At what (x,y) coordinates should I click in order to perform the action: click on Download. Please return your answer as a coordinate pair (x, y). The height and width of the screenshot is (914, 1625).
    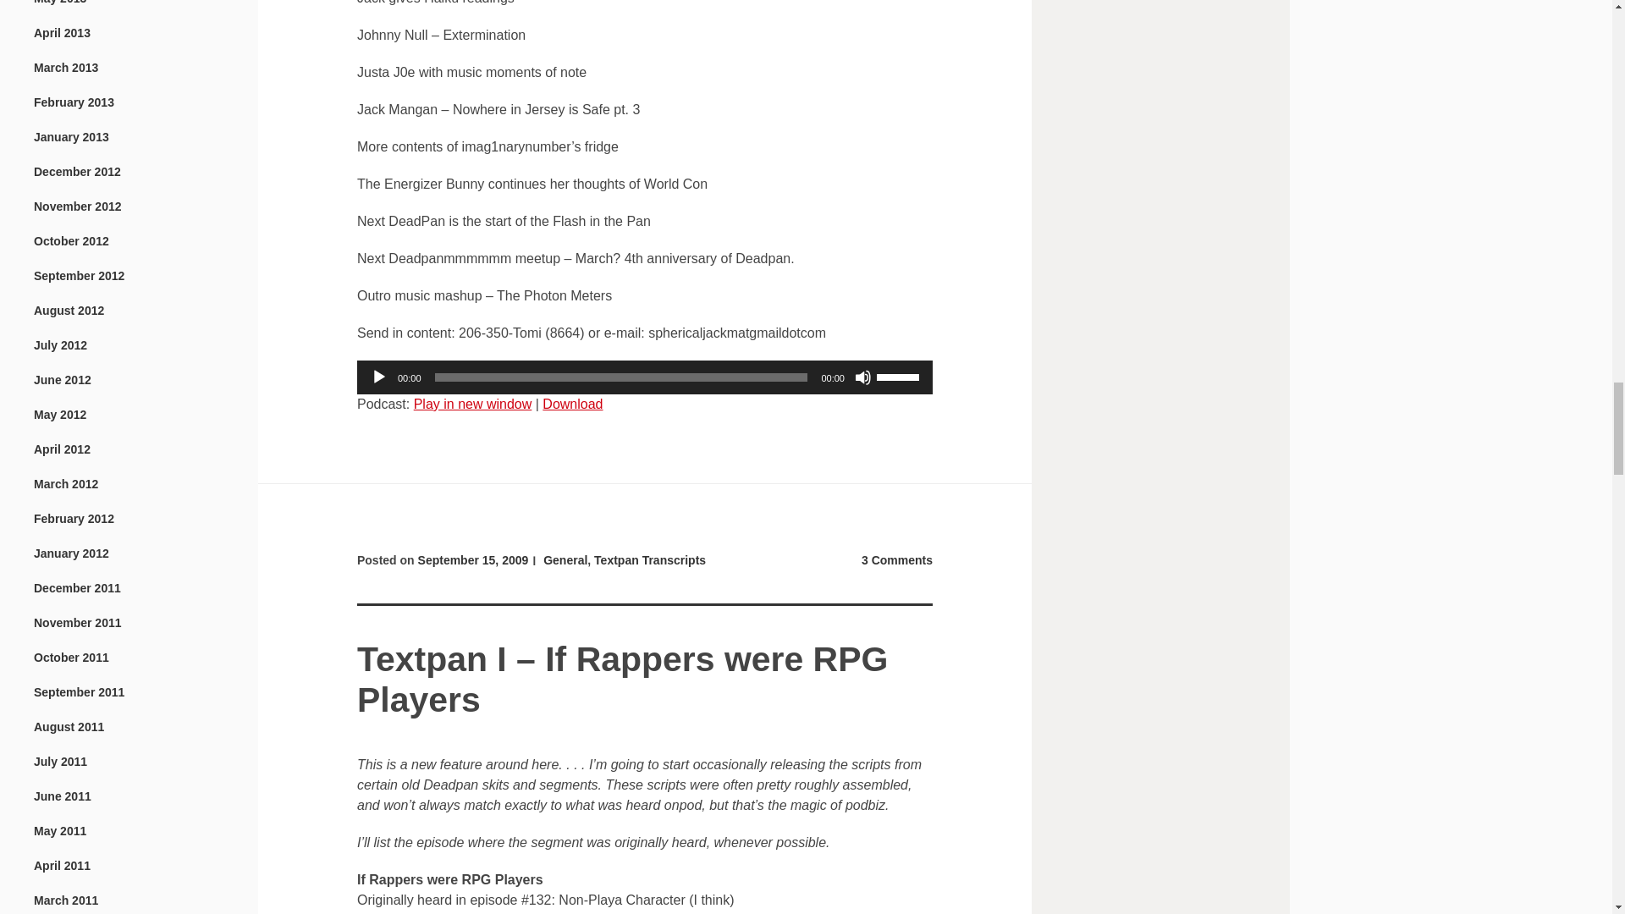
    Looking at the image, I should click on (572, 404).